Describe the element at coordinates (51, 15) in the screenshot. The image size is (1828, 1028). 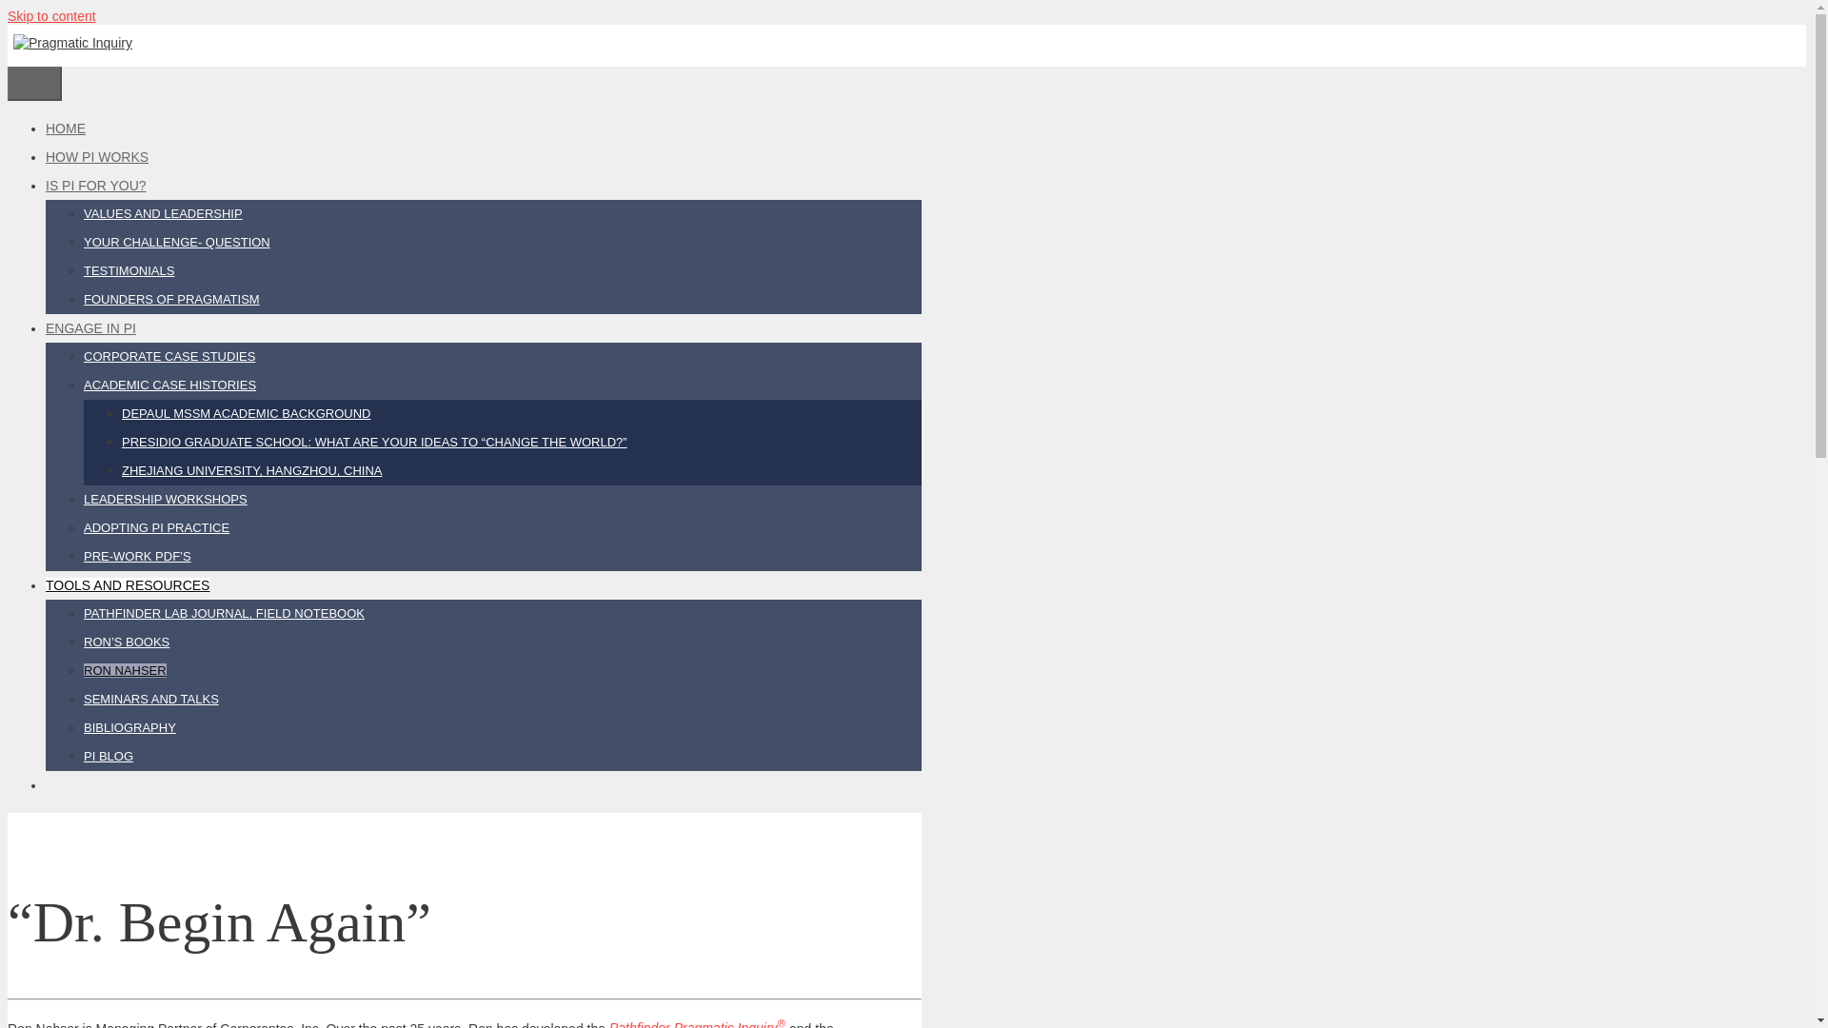
I see `Skip to content` at that location.